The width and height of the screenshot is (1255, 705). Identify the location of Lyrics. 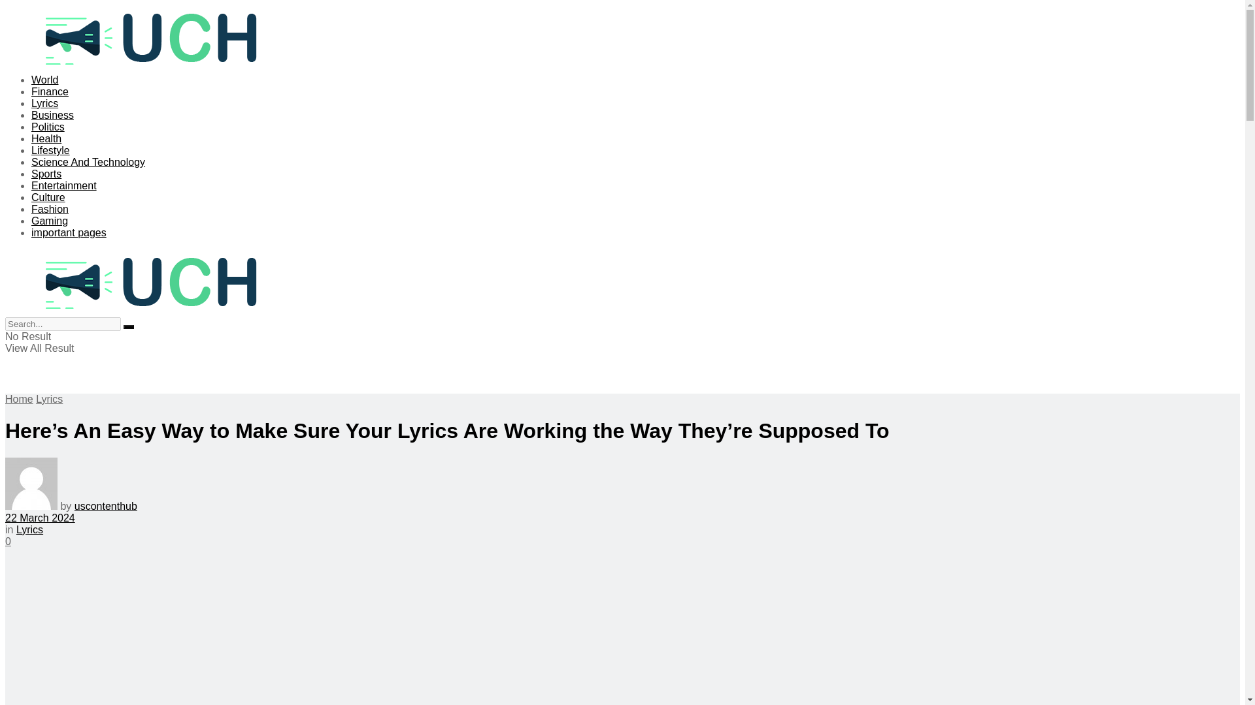
(50, 398).